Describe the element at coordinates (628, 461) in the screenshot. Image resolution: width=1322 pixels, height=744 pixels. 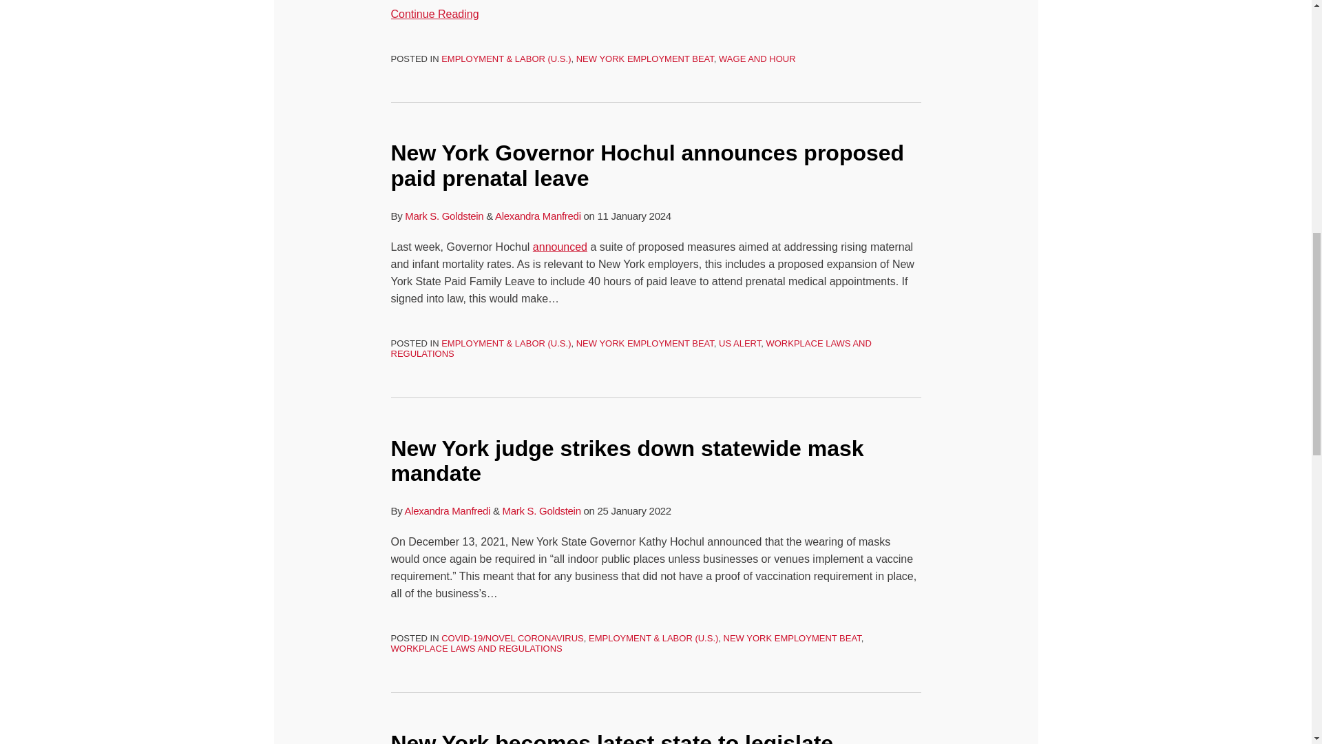
I see `New York judge strikes down statewide mask mandate` at that location.